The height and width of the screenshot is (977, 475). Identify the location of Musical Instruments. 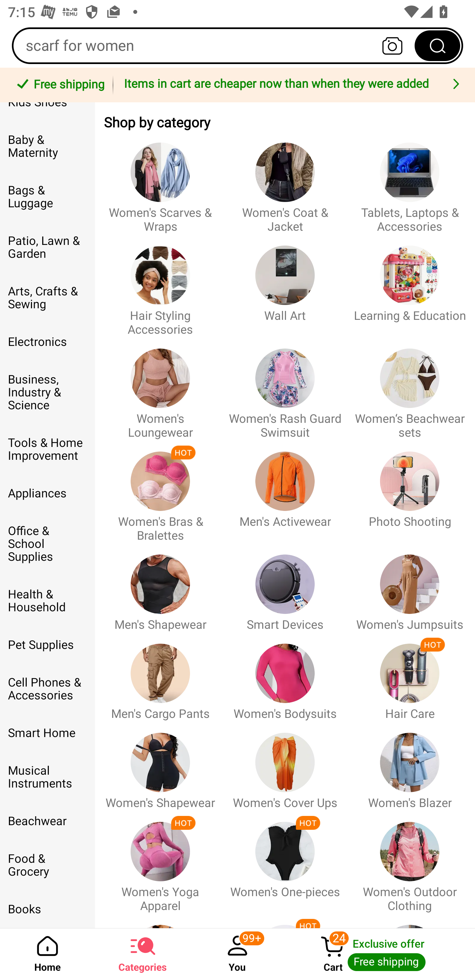
(47, 777).